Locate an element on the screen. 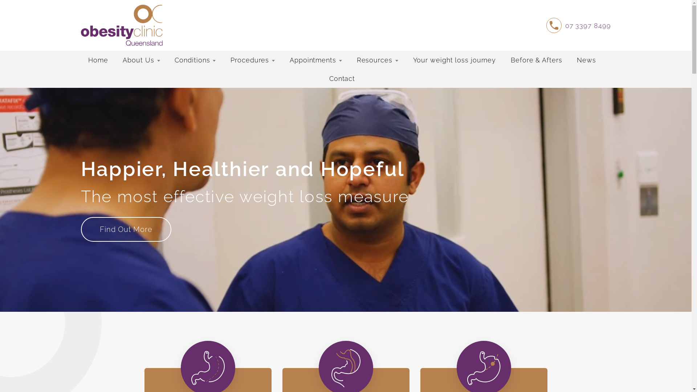 Image resolution: width=697 pixels, height=392 pixels. Find Out More is located at coordinates (126, 229).